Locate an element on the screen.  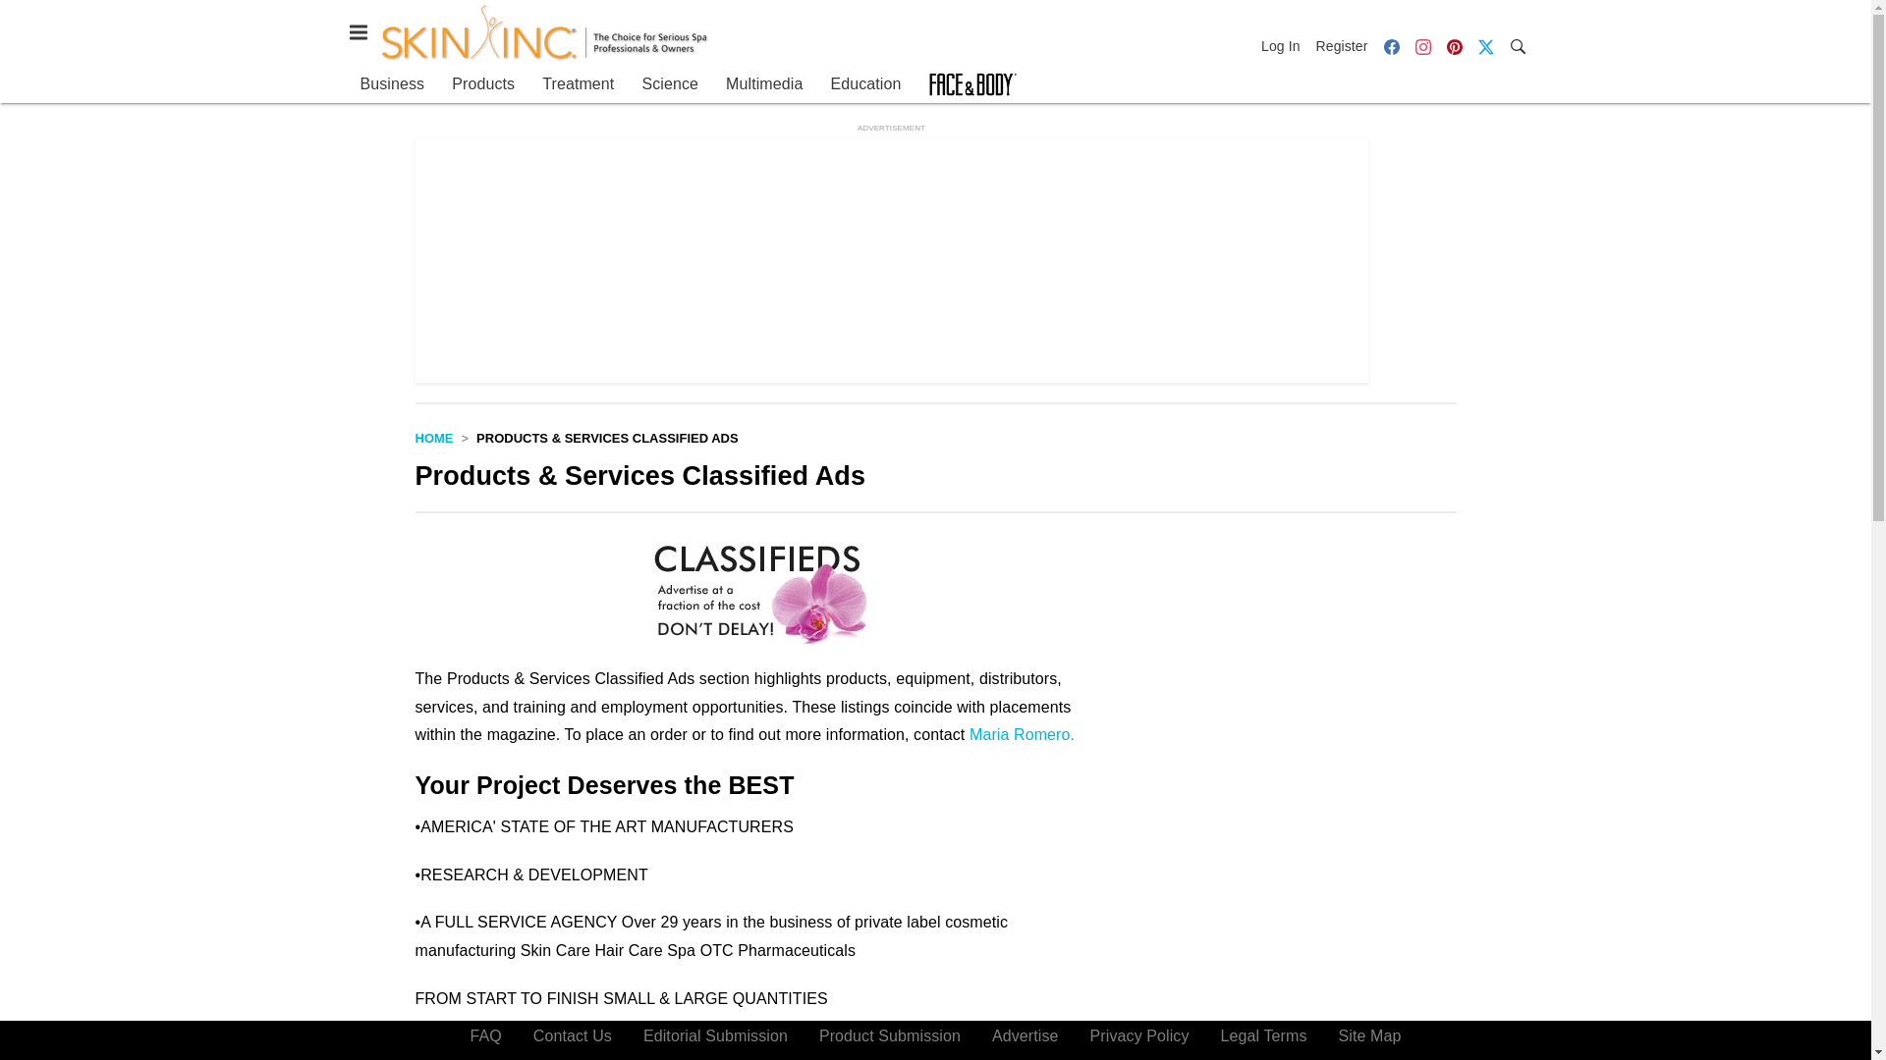
Pinterest icon is located at coordinates (1454, 47).